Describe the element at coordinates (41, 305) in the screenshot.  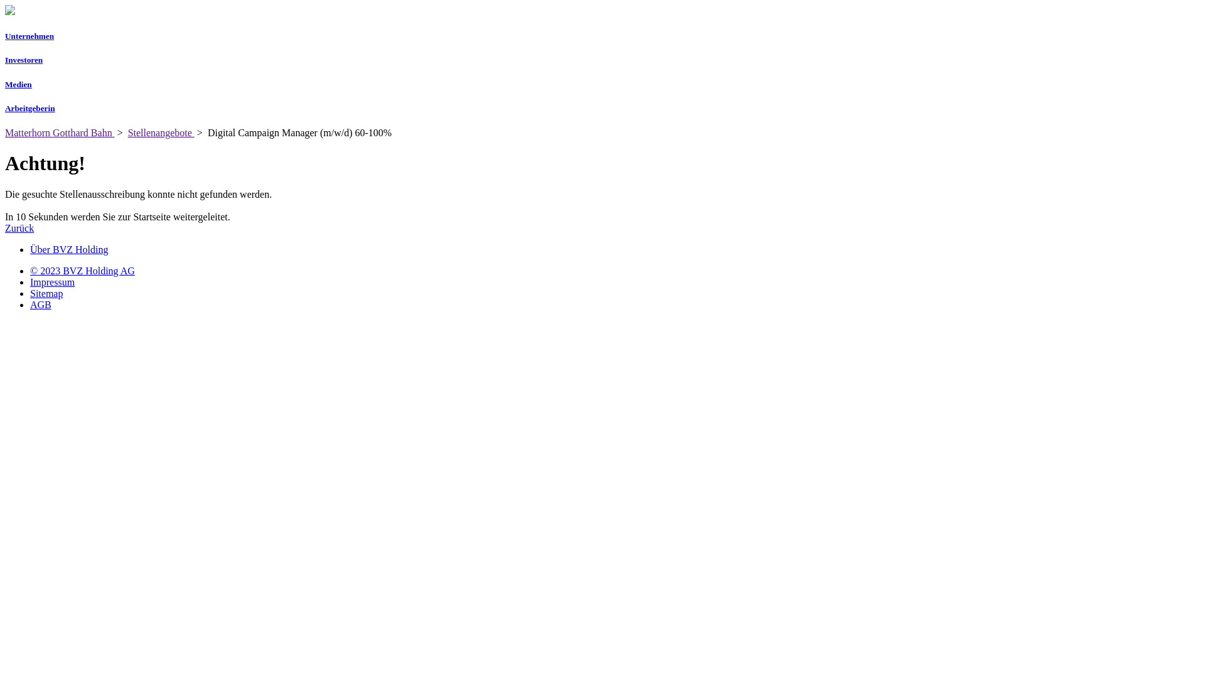
I see `AGB` at that location.